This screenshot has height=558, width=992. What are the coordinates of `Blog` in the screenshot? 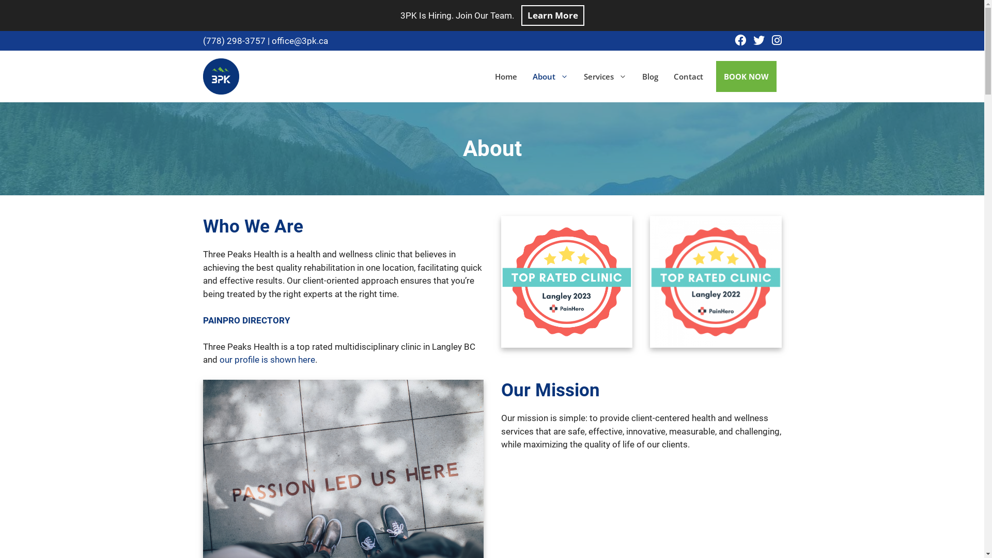 It's located at (650, 76).